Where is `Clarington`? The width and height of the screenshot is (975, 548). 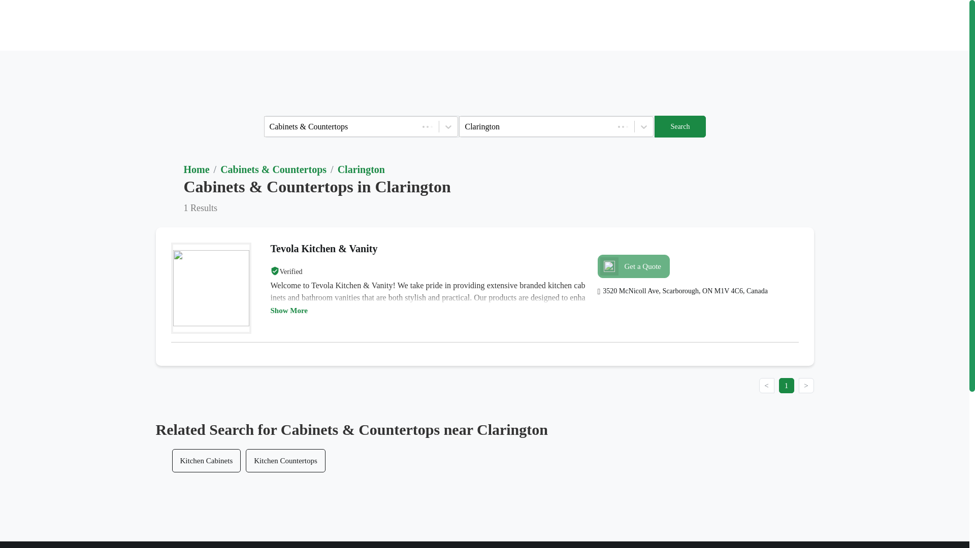
Clarington is located at coordinates (361, 169).